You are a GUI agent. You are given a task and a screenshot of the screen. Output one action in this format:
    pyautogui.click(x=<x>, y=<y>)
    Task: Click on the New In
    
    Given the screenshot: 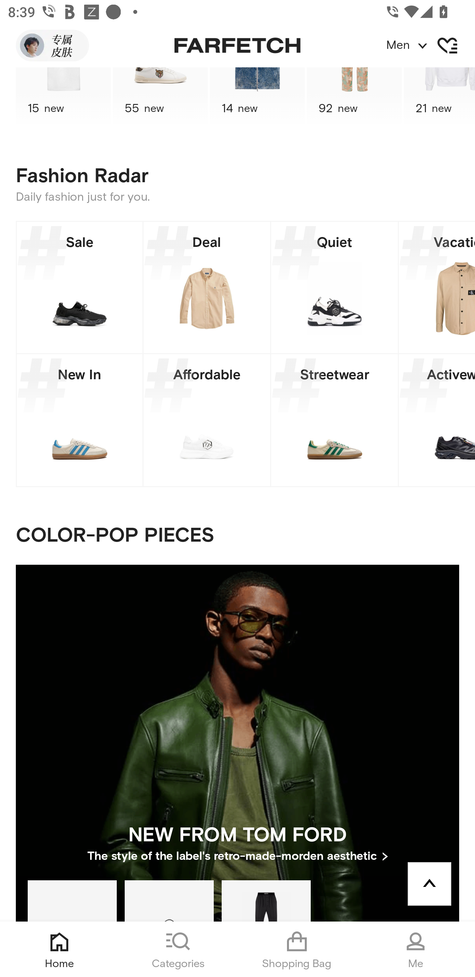 What is the action you would take?
    pyautogui.click(x=79, y=420)
    